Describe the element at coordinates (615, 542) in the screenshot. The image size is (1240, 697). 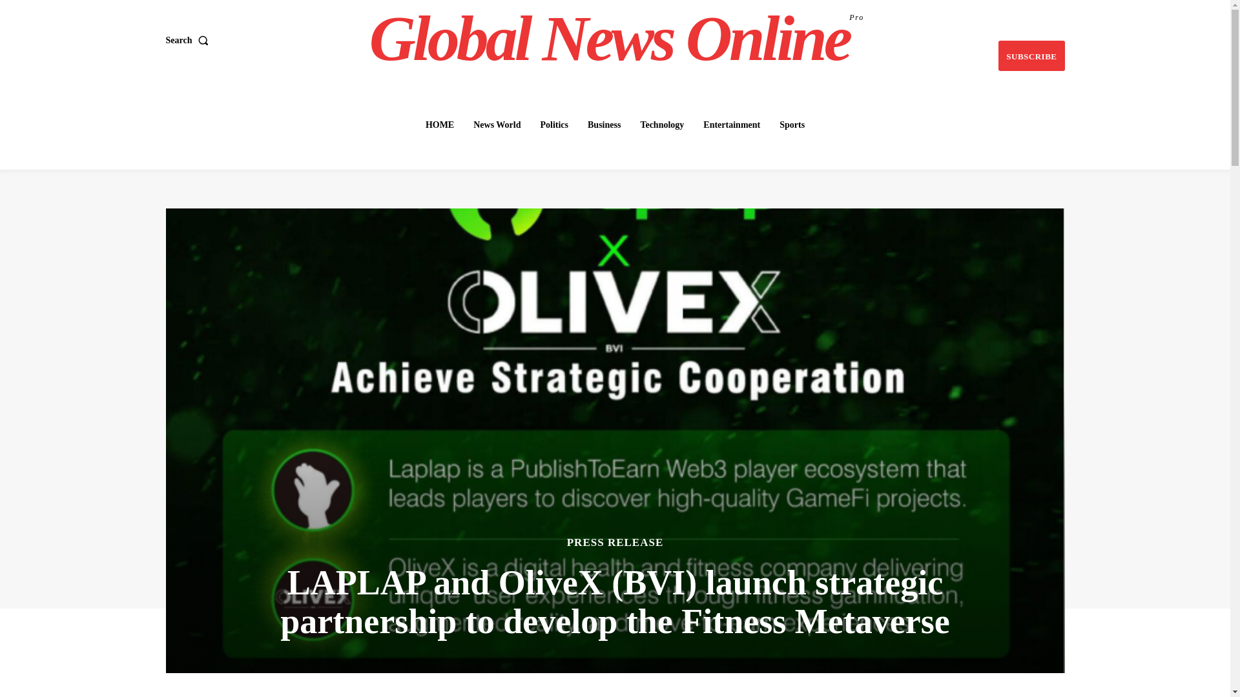
I see `PRESS RELEASE` at that location.